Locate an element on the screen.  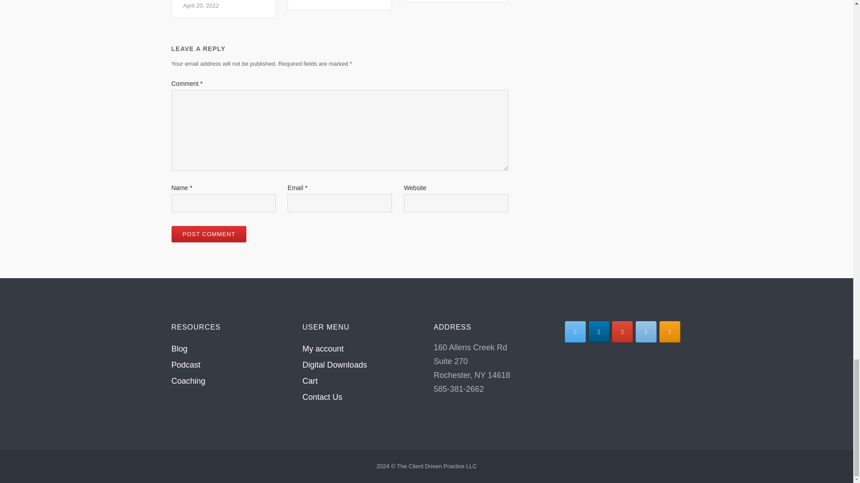
Digital Downloads is located at coordinates (335, 365).